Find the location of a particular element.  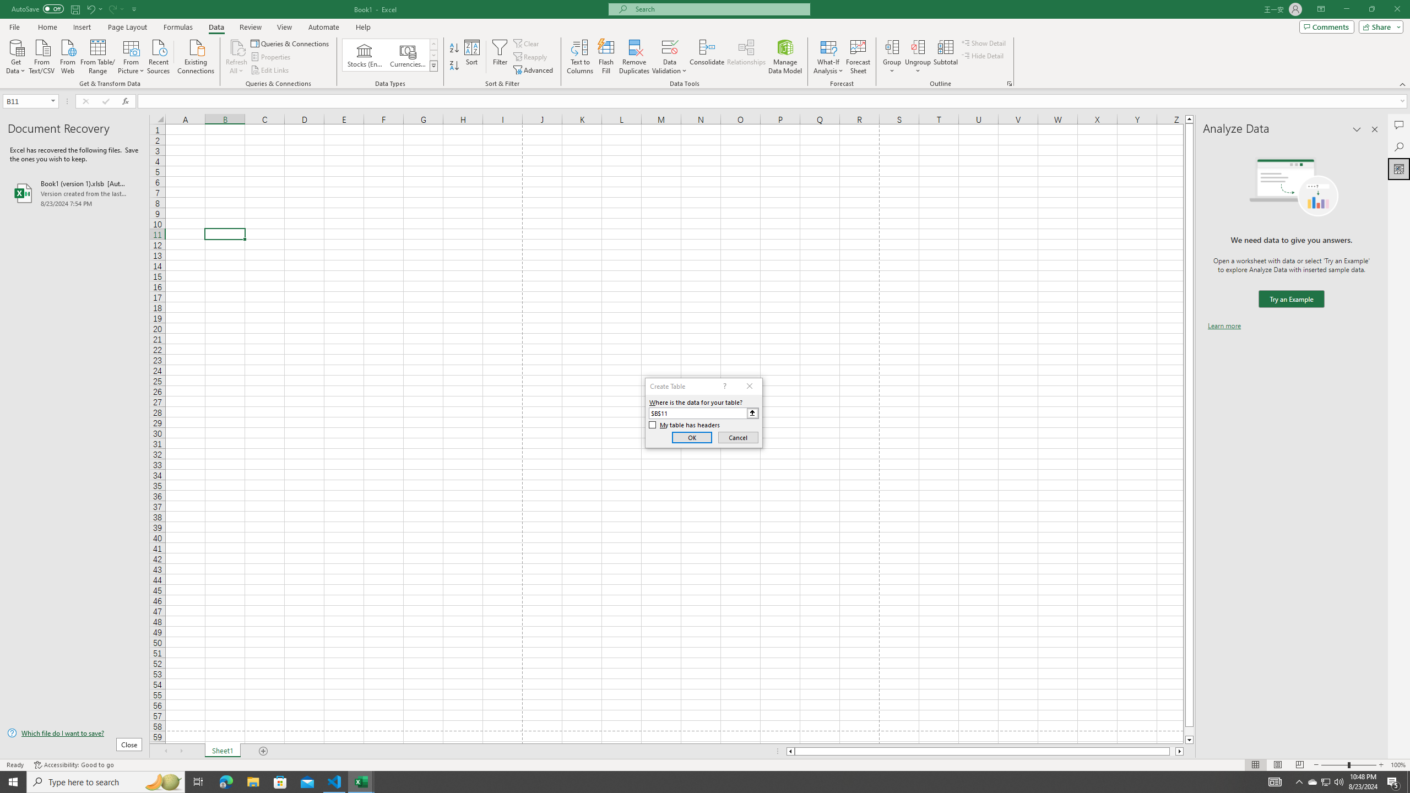

Flash Fill is located at coordinates (606, 57).